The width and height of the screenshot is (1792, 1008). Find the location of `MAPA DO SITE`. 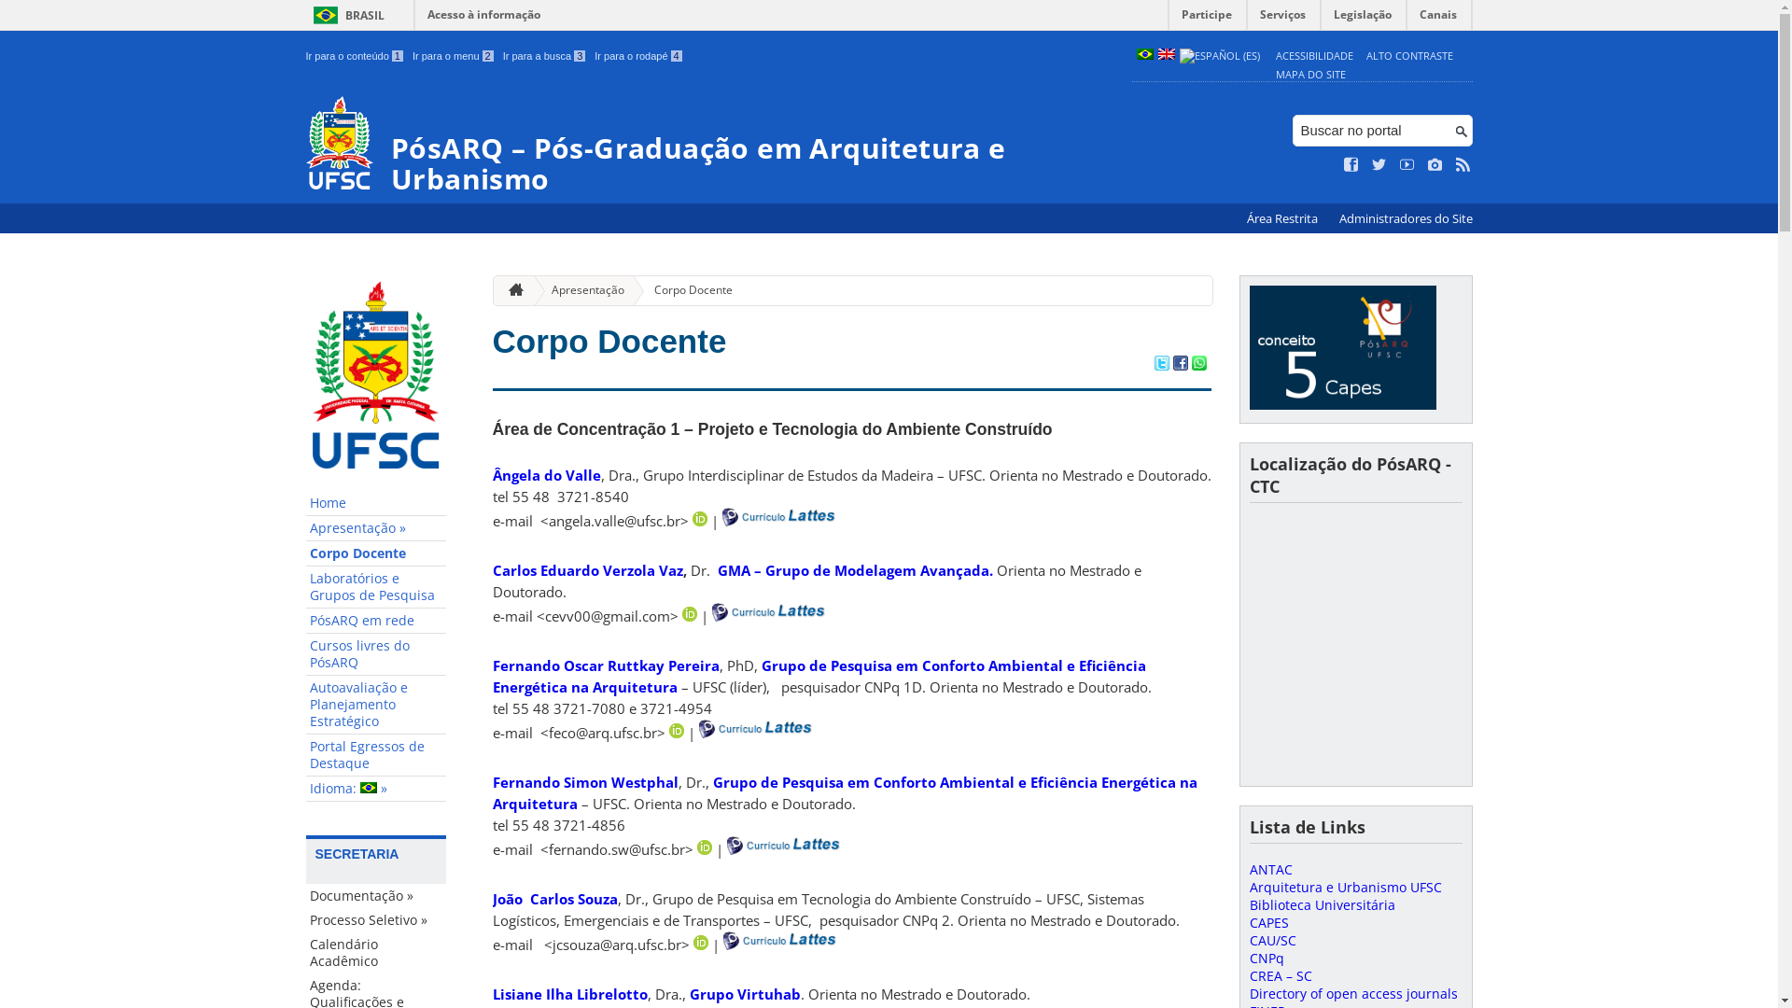

MAPA DO SITE is located at coordinates (1310, 75).